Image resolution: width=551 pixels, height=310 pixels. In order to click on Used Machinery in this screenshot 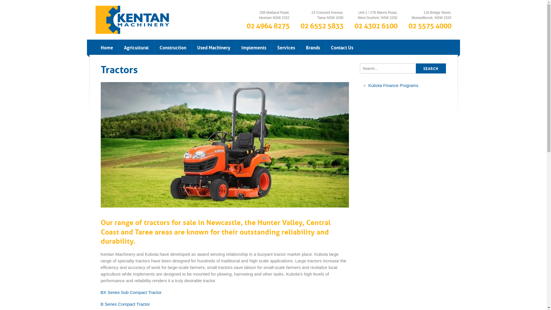, I will do `click(214, 47)`.